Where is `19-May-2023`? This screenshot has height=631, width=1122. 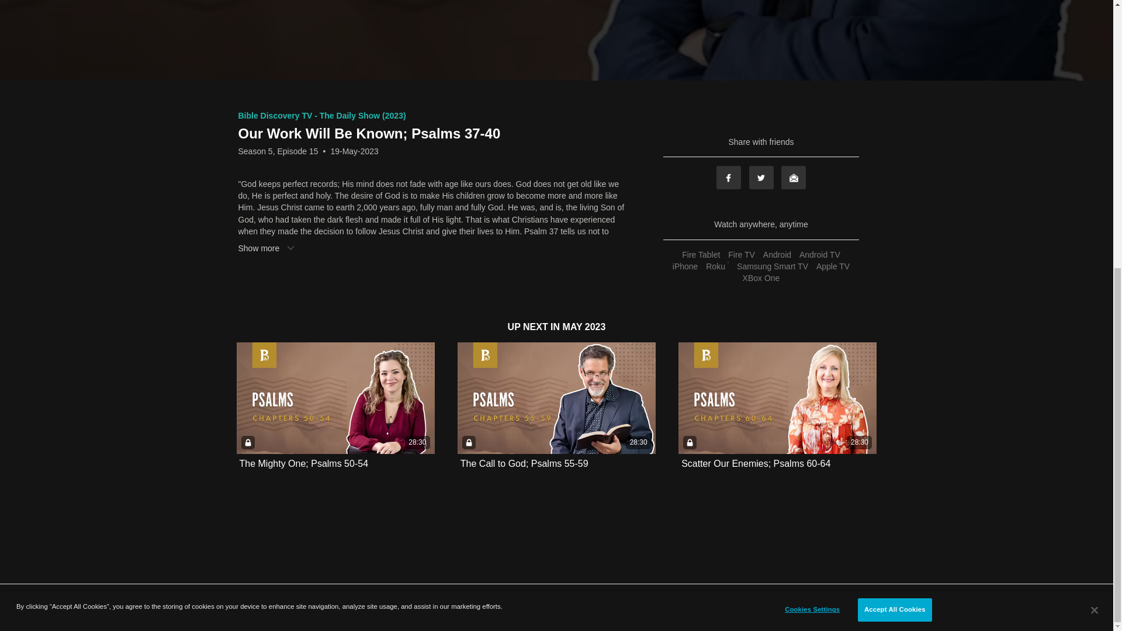 19-May-2023 is located at coordinates (354, 151).